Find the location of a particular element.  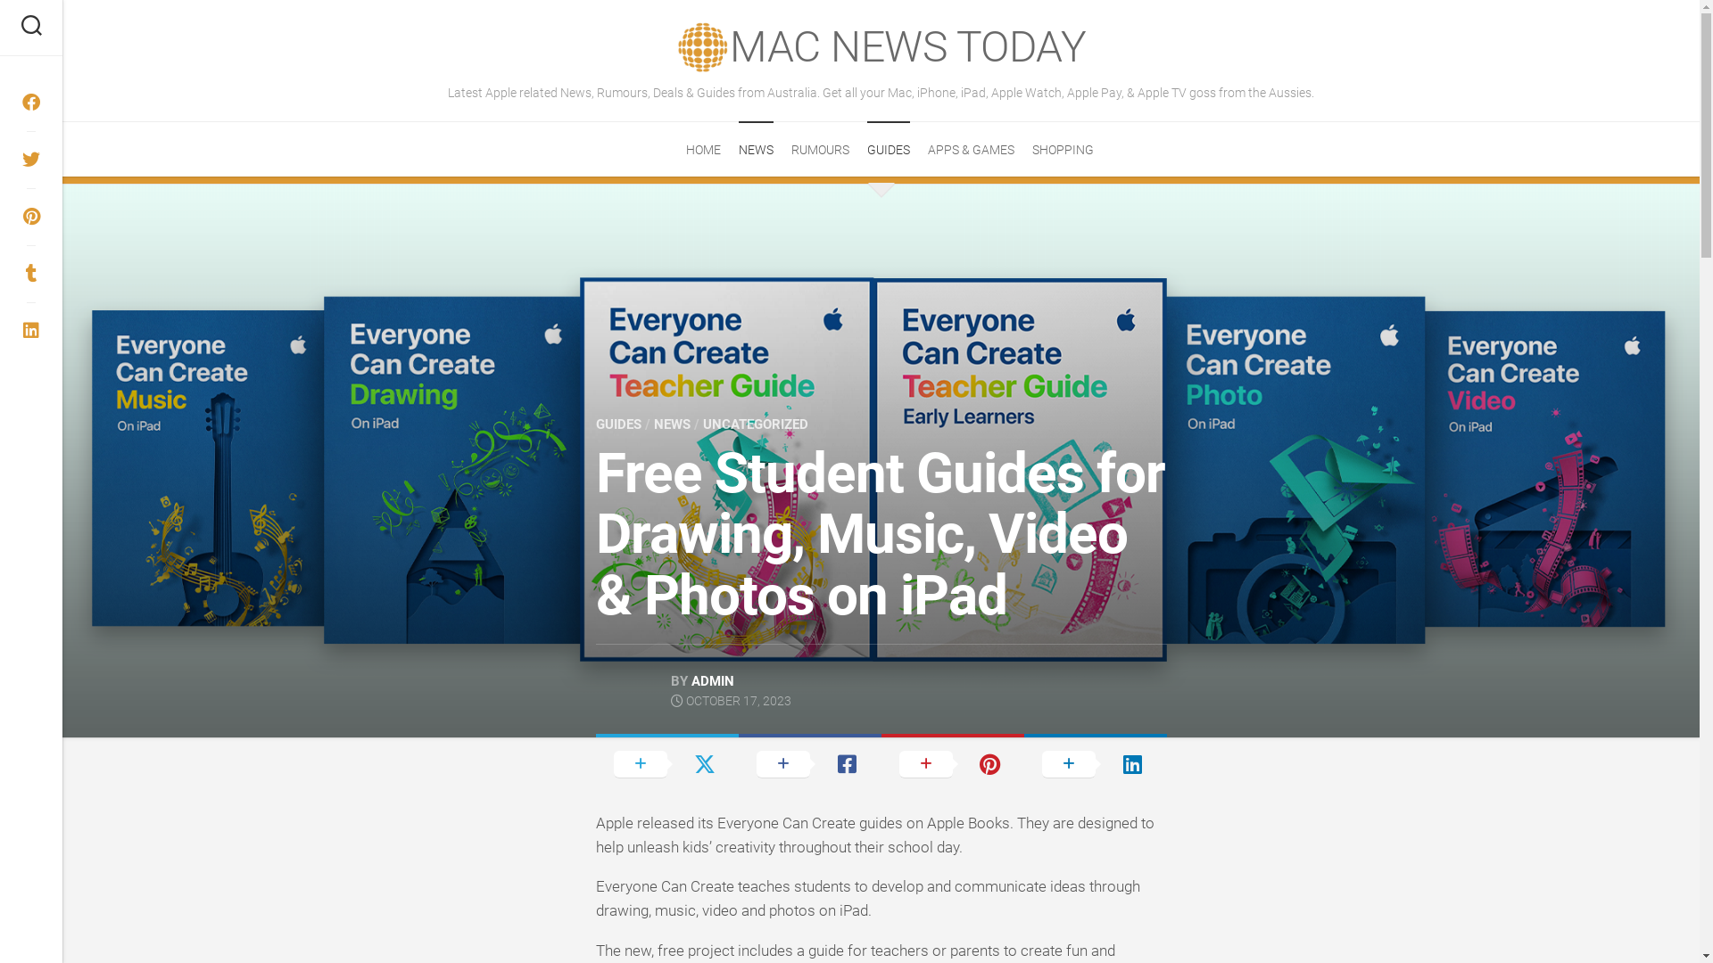

MAC NEWS TODAY is located at coordinates (908, 47).